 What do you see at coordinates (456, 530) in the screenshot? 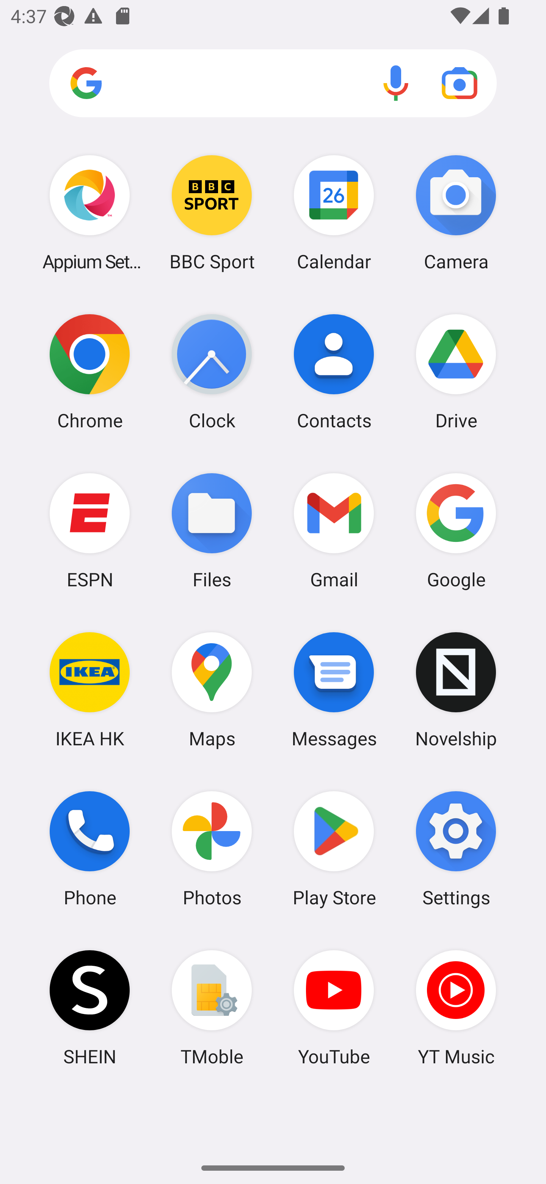
I see `Google` at bounding box center [456, 530].